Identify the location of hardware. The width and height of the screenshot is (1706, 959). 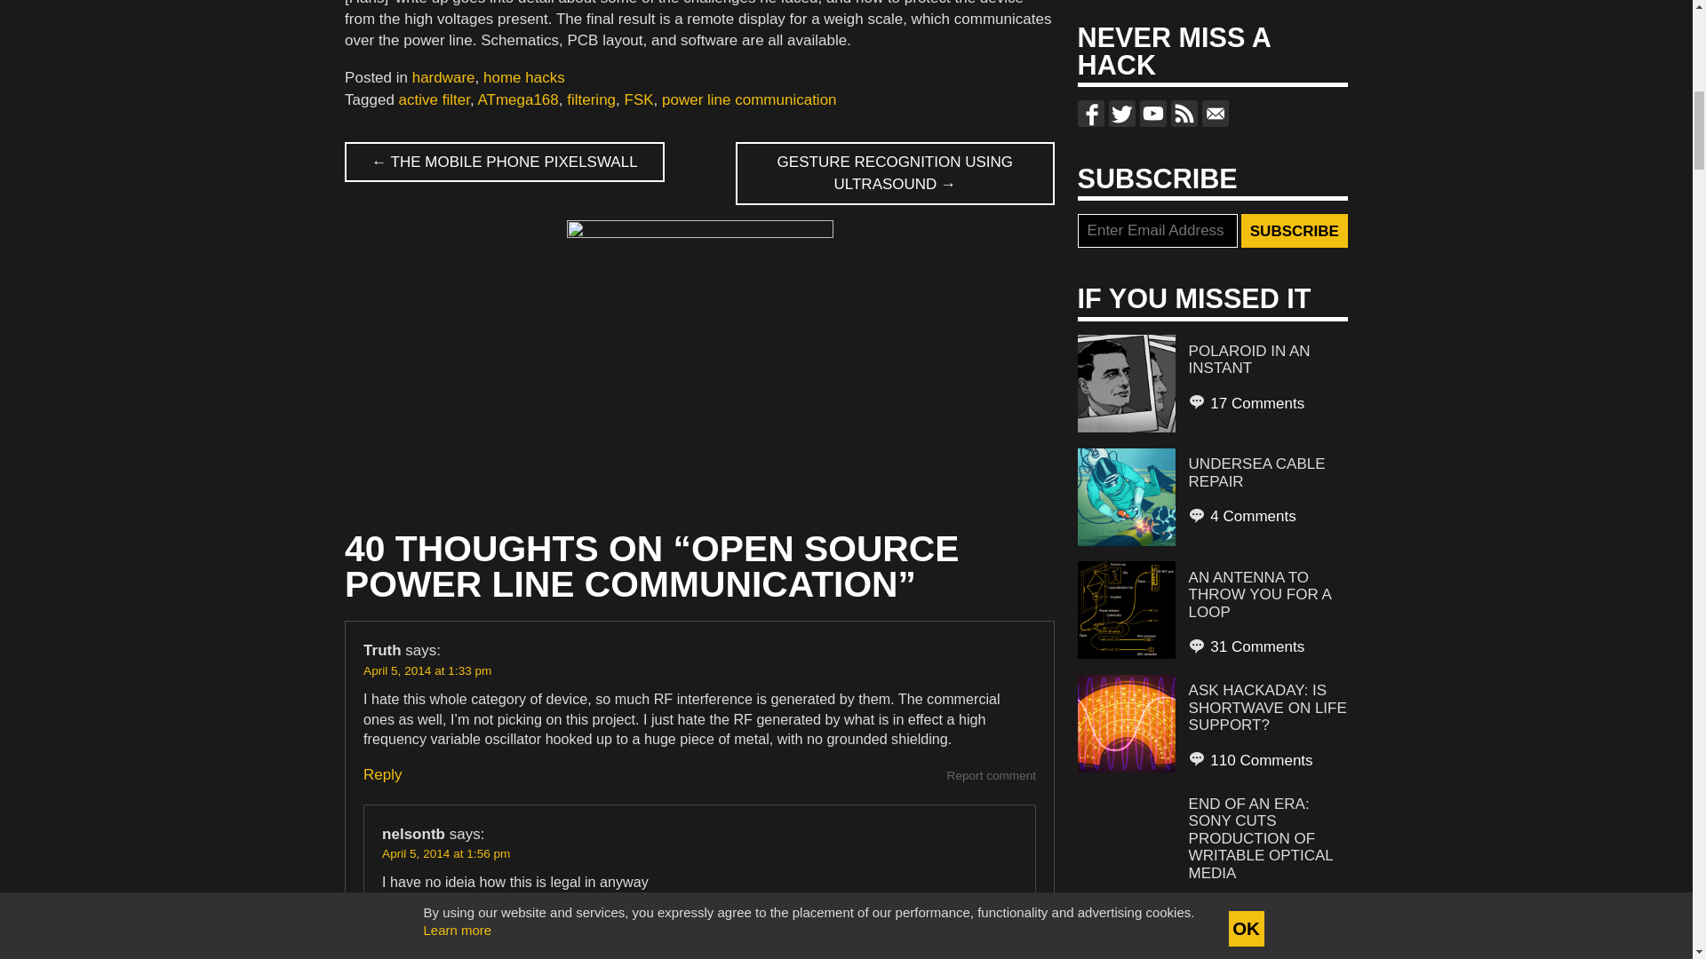
(444, 77).